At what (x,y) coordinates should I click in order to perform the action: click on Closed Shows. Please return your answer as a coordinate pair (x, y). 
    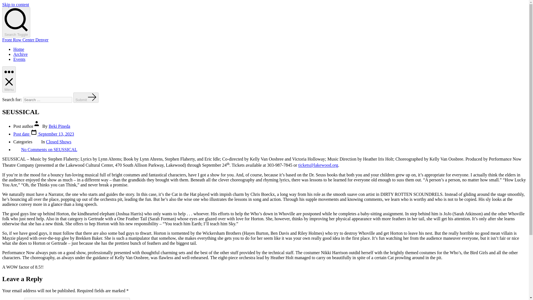
    Looking at the image, I should click on (59, 142).